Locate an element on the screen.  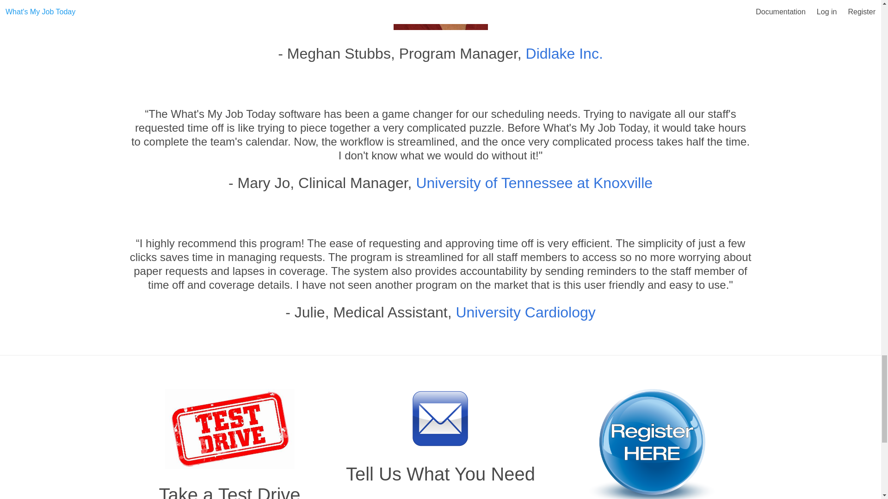
Didlake Inc. is located at coordinates (564, 54).